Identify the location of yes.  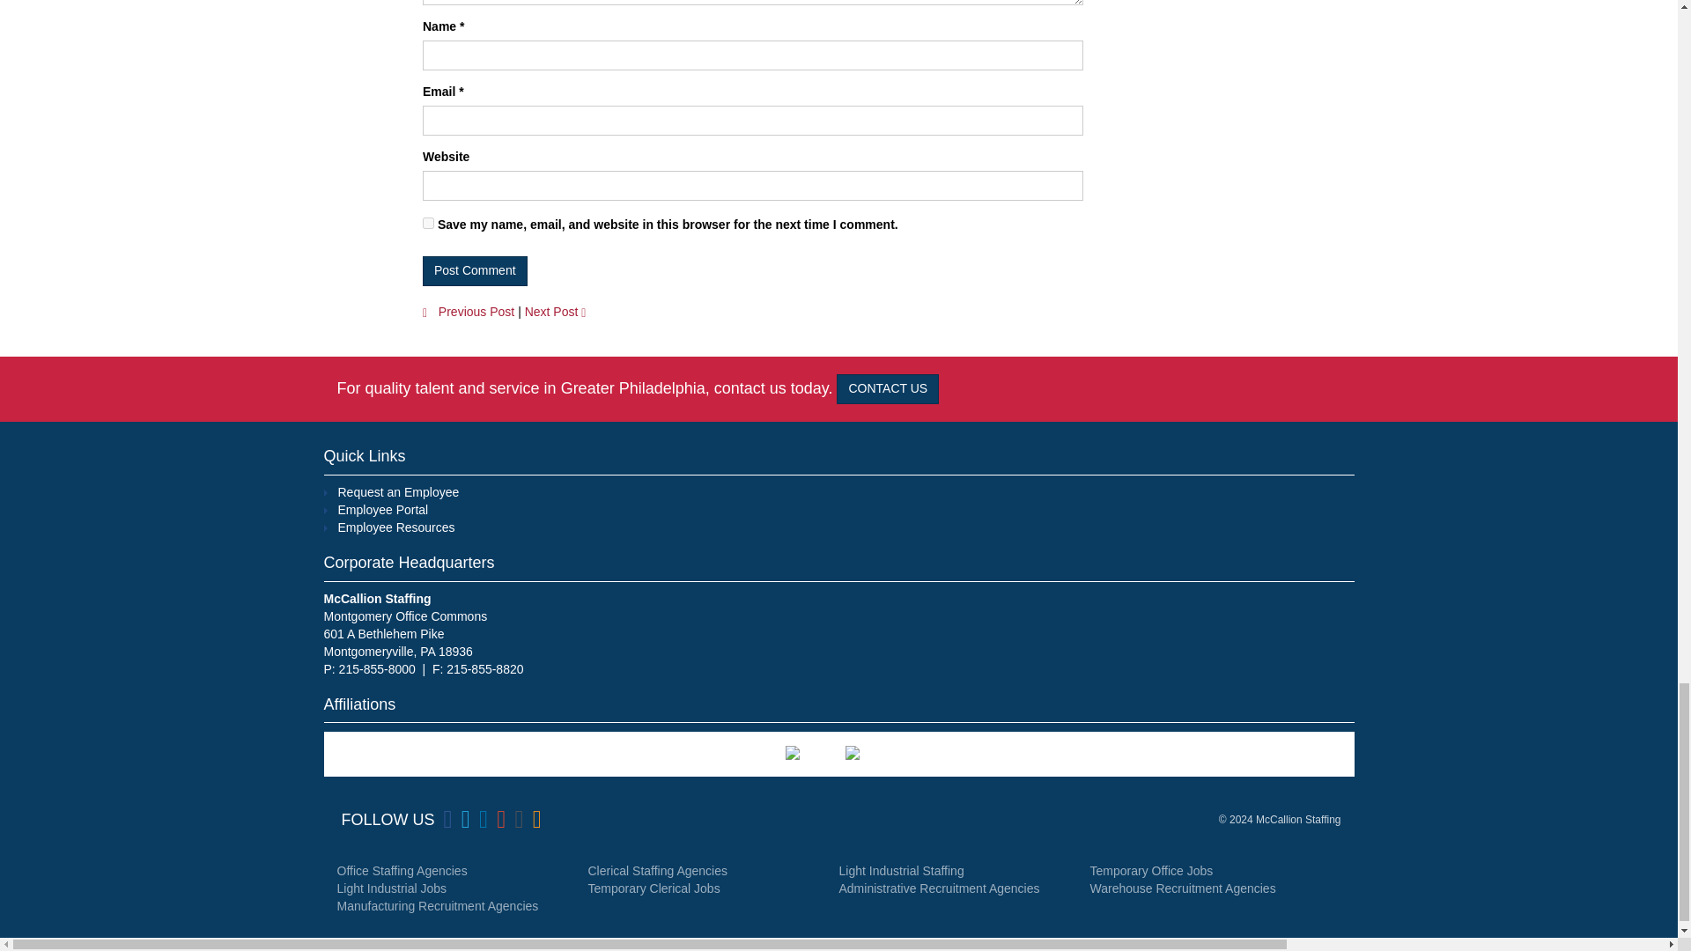
(428, 224).